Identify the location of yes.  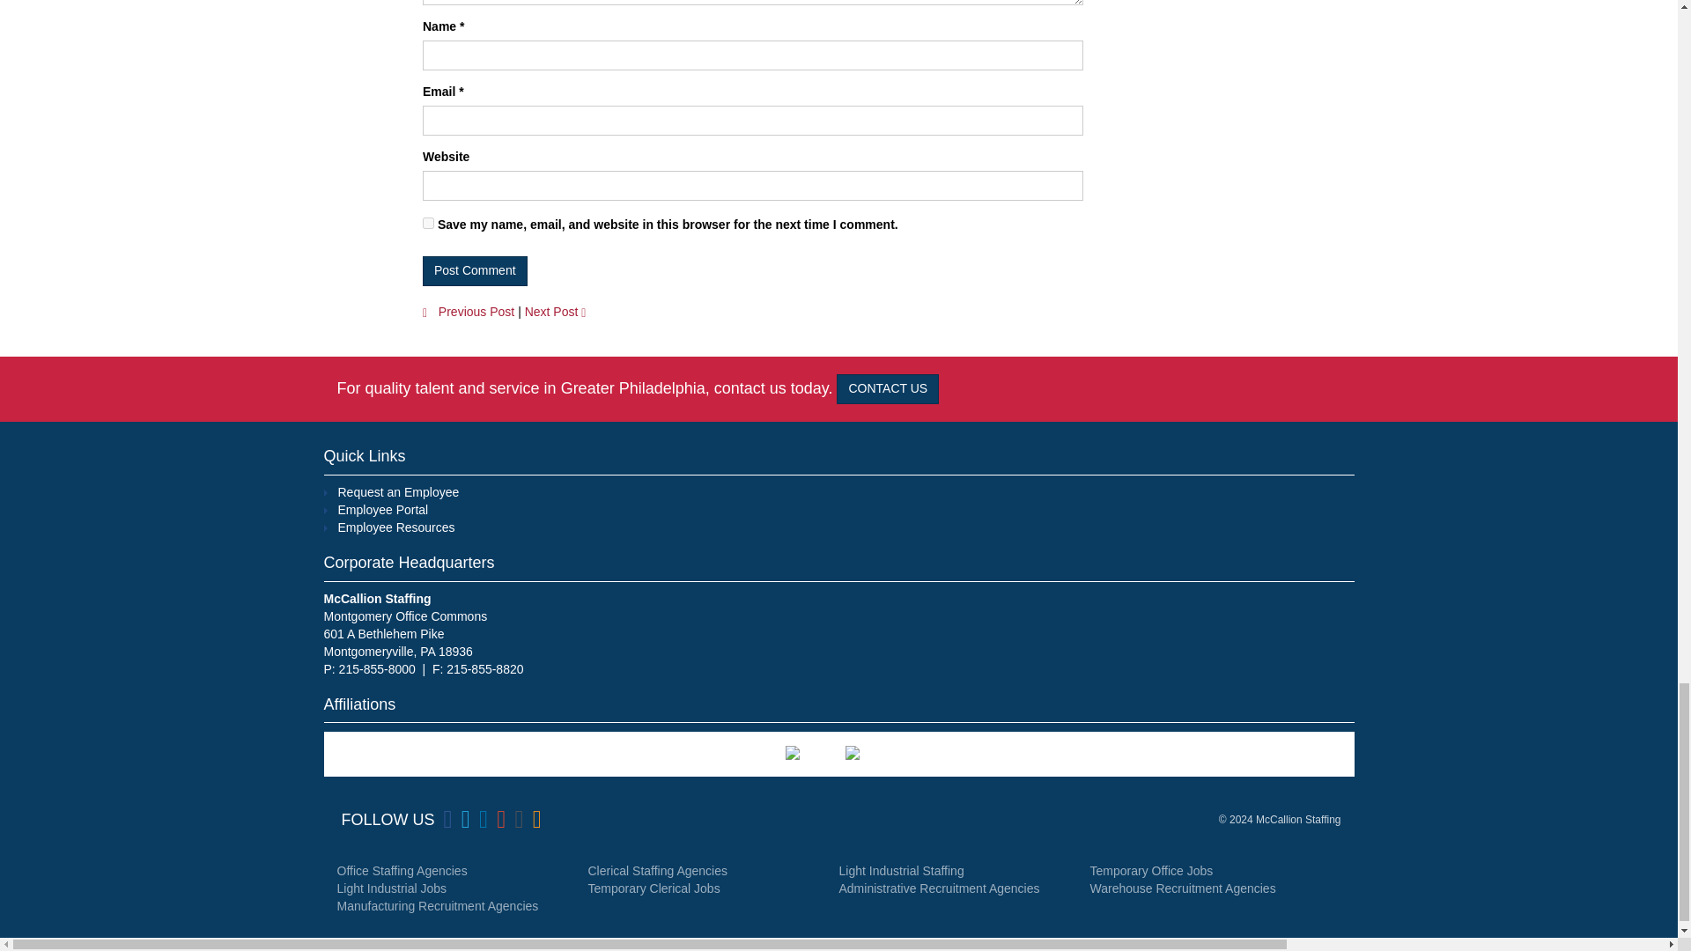
(428, 224).